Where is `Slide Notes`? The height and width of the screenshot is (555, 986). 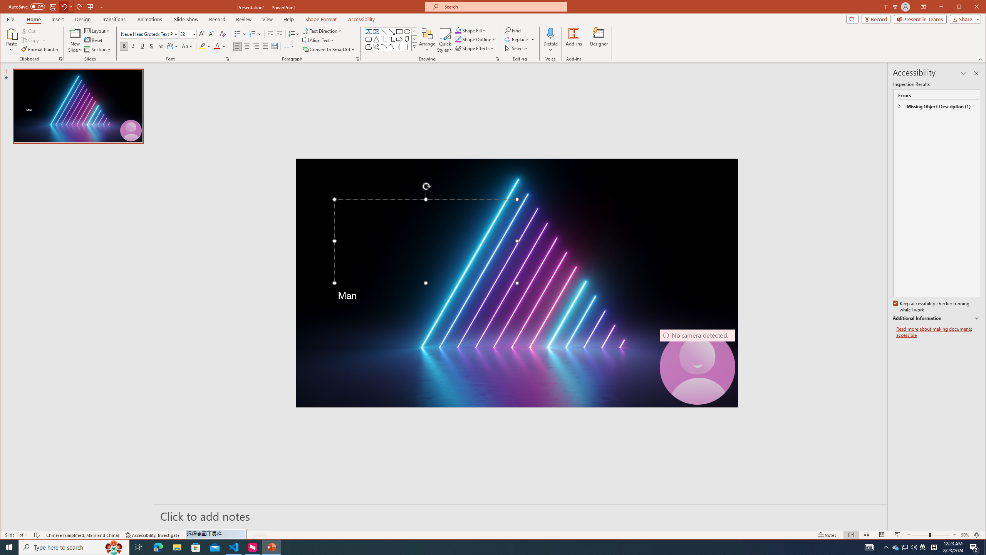
Slide Notes is located at coordinates (520, 516).